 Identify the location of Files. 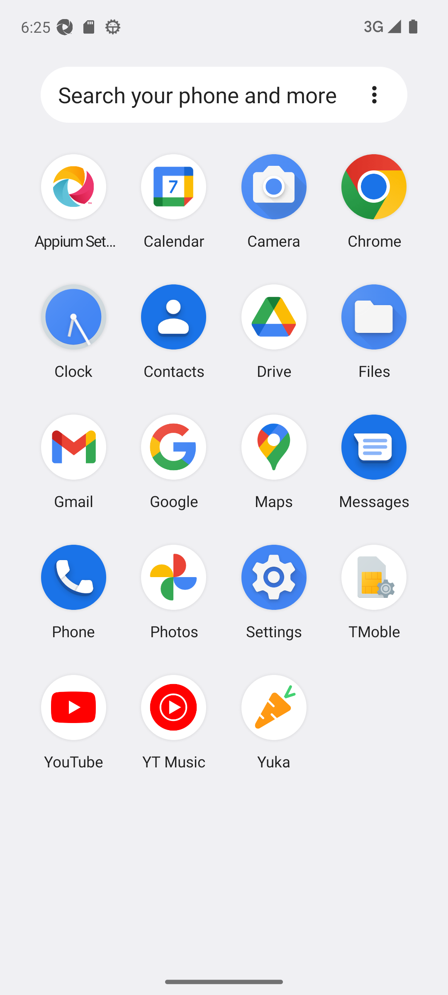
(374, 331).